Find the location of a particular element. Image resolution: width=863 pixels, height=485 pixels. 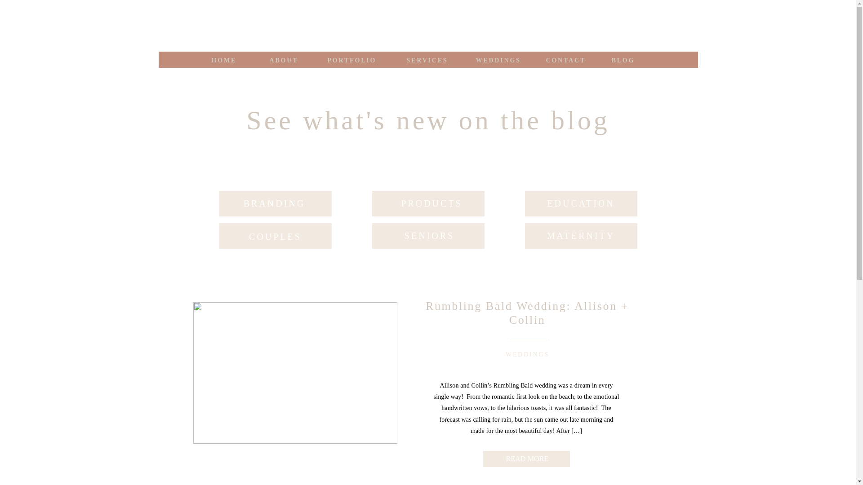

PRODUCTS is located at coordinates (431, 206).